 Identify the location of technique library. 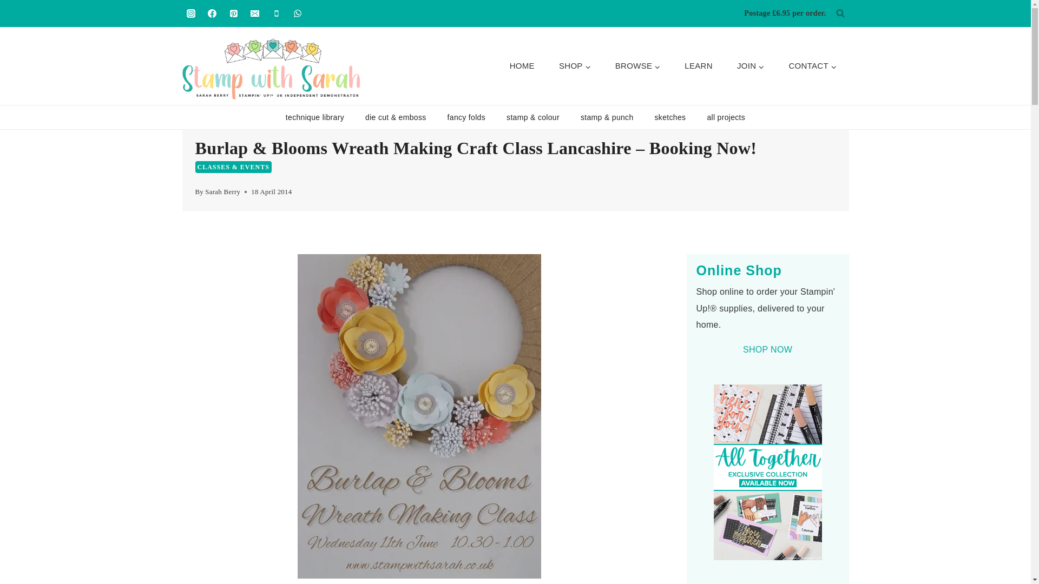
(314, 117).